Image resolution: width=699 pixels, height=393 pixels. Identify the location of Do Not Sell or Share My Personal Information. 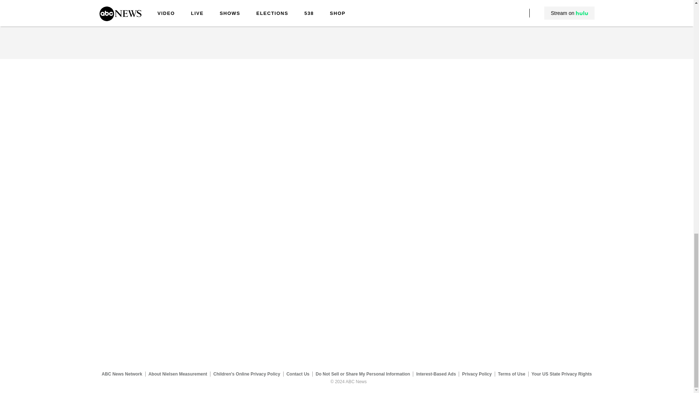
(363, 374).